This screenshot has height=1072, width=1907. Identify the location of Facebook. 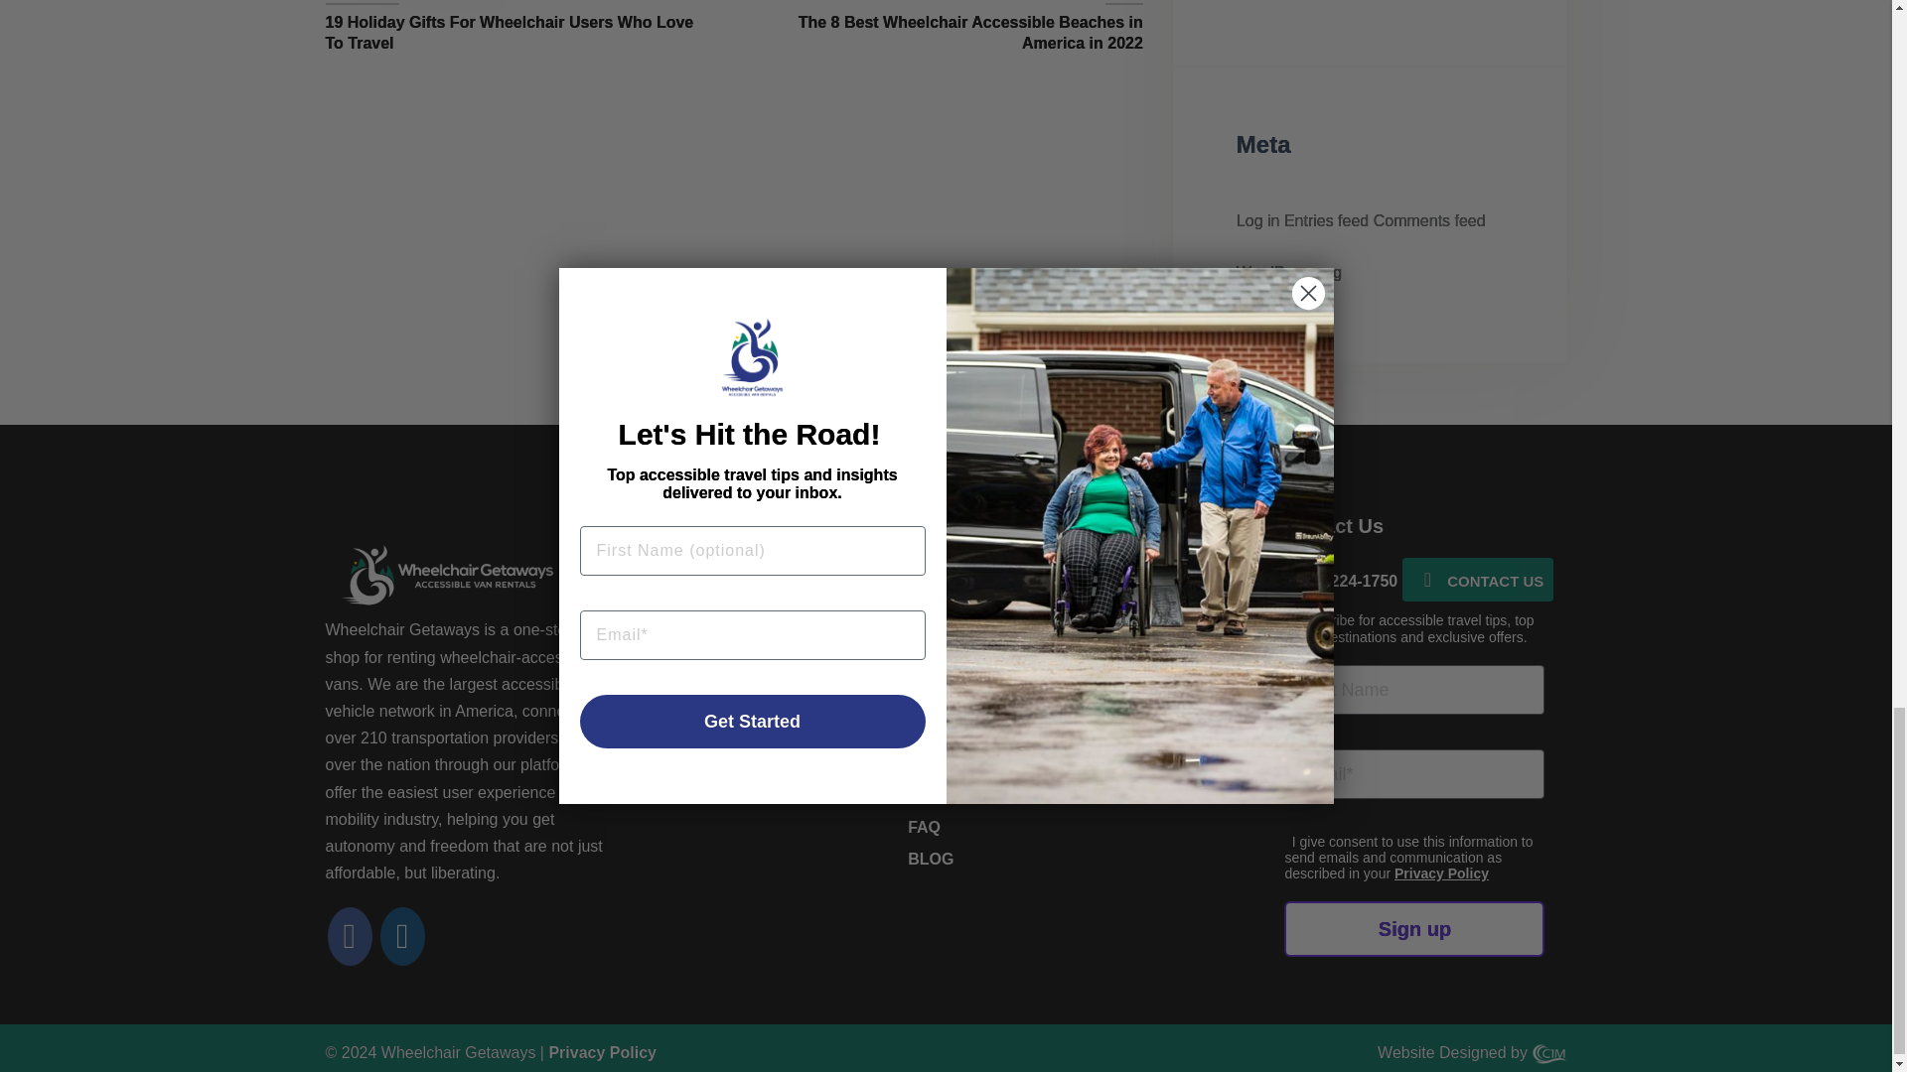
(350, 941).